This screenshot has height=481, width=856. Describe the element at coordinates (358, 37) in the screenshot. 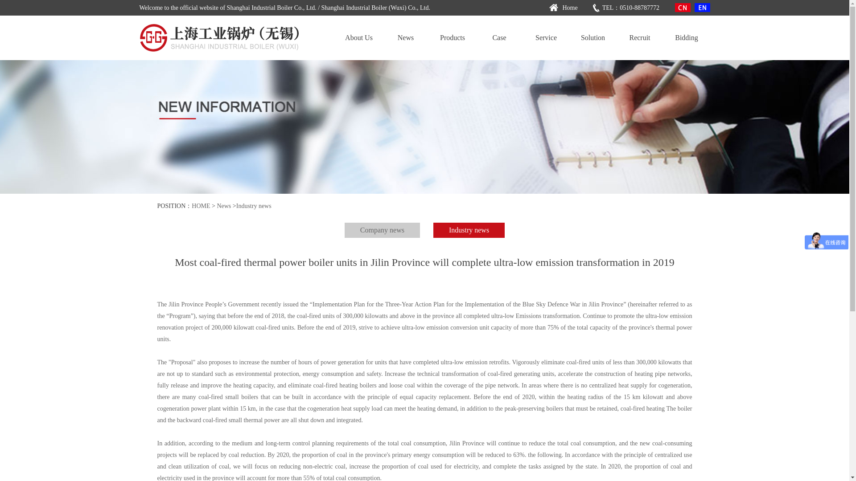

I see `About Us` at that location.